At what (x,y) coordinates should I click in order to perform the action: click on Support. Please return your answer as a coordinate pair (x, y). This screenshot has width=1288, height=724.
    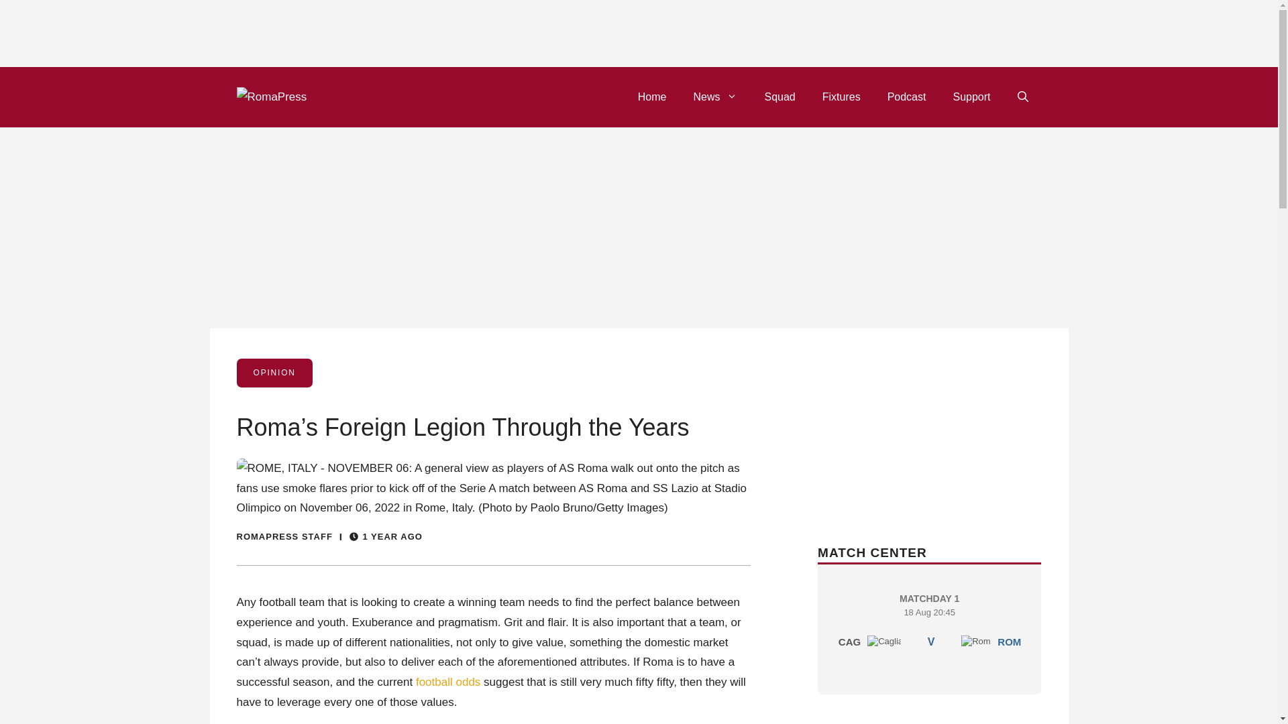
    Looking at the image, I should click on (971, 97).